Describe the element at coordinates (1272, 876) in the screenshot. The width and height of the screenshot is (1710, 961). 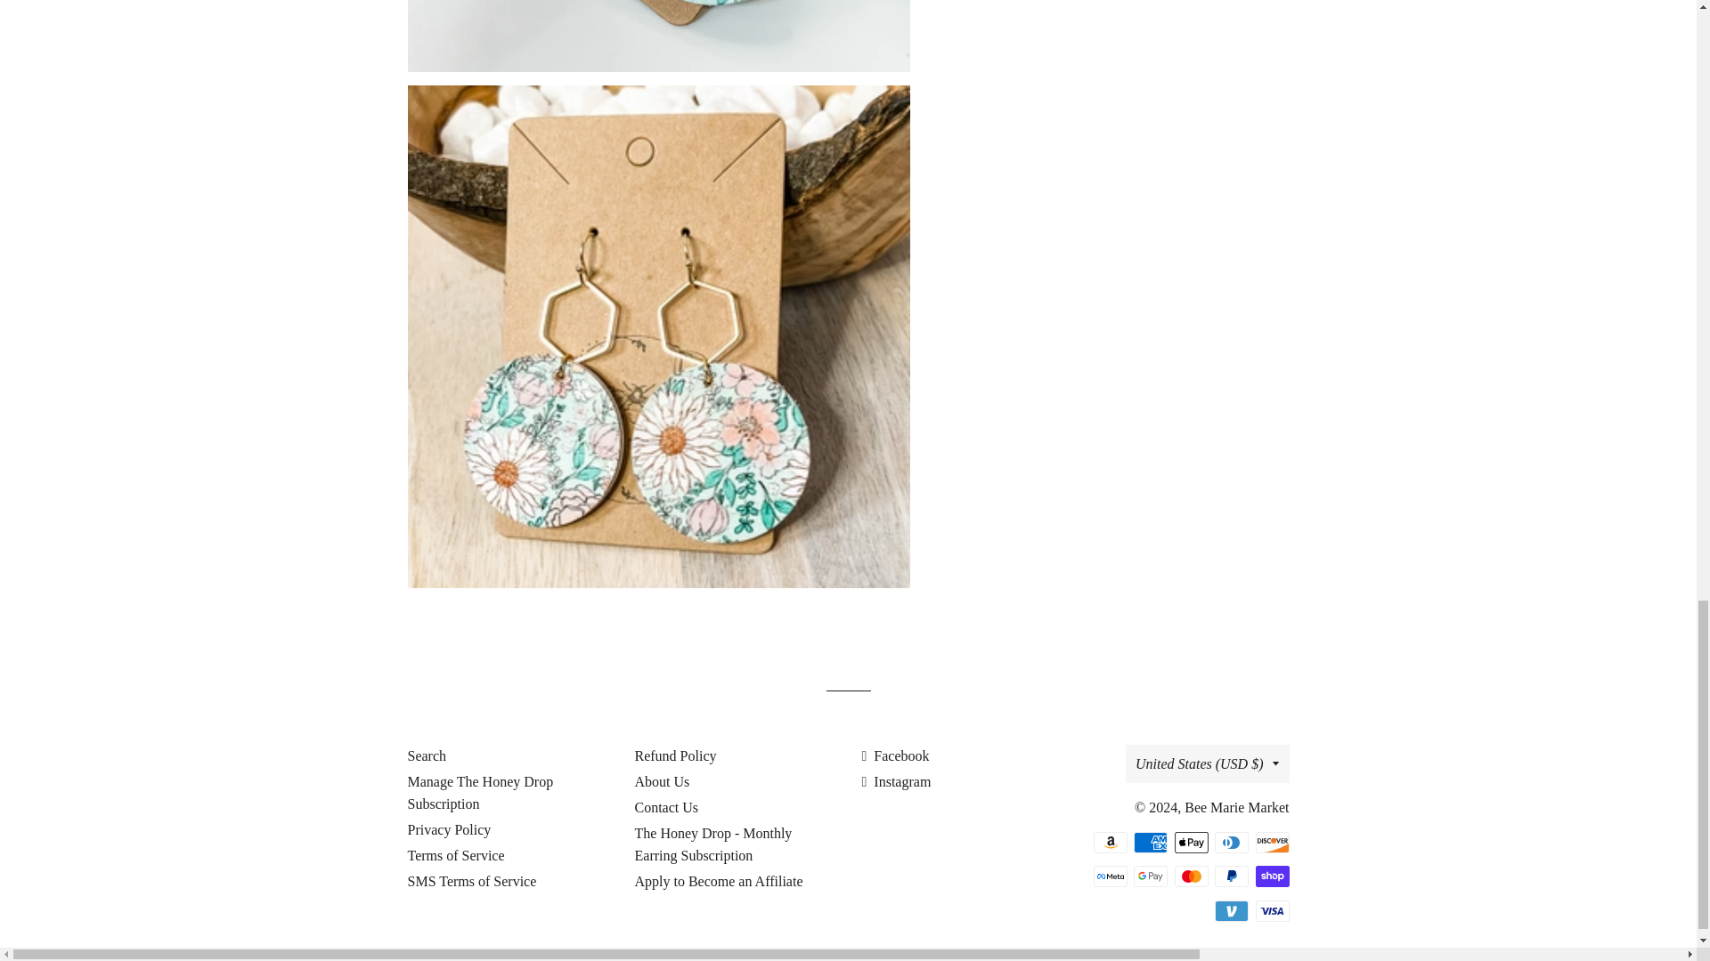
I see `Shop Pay` at that location.